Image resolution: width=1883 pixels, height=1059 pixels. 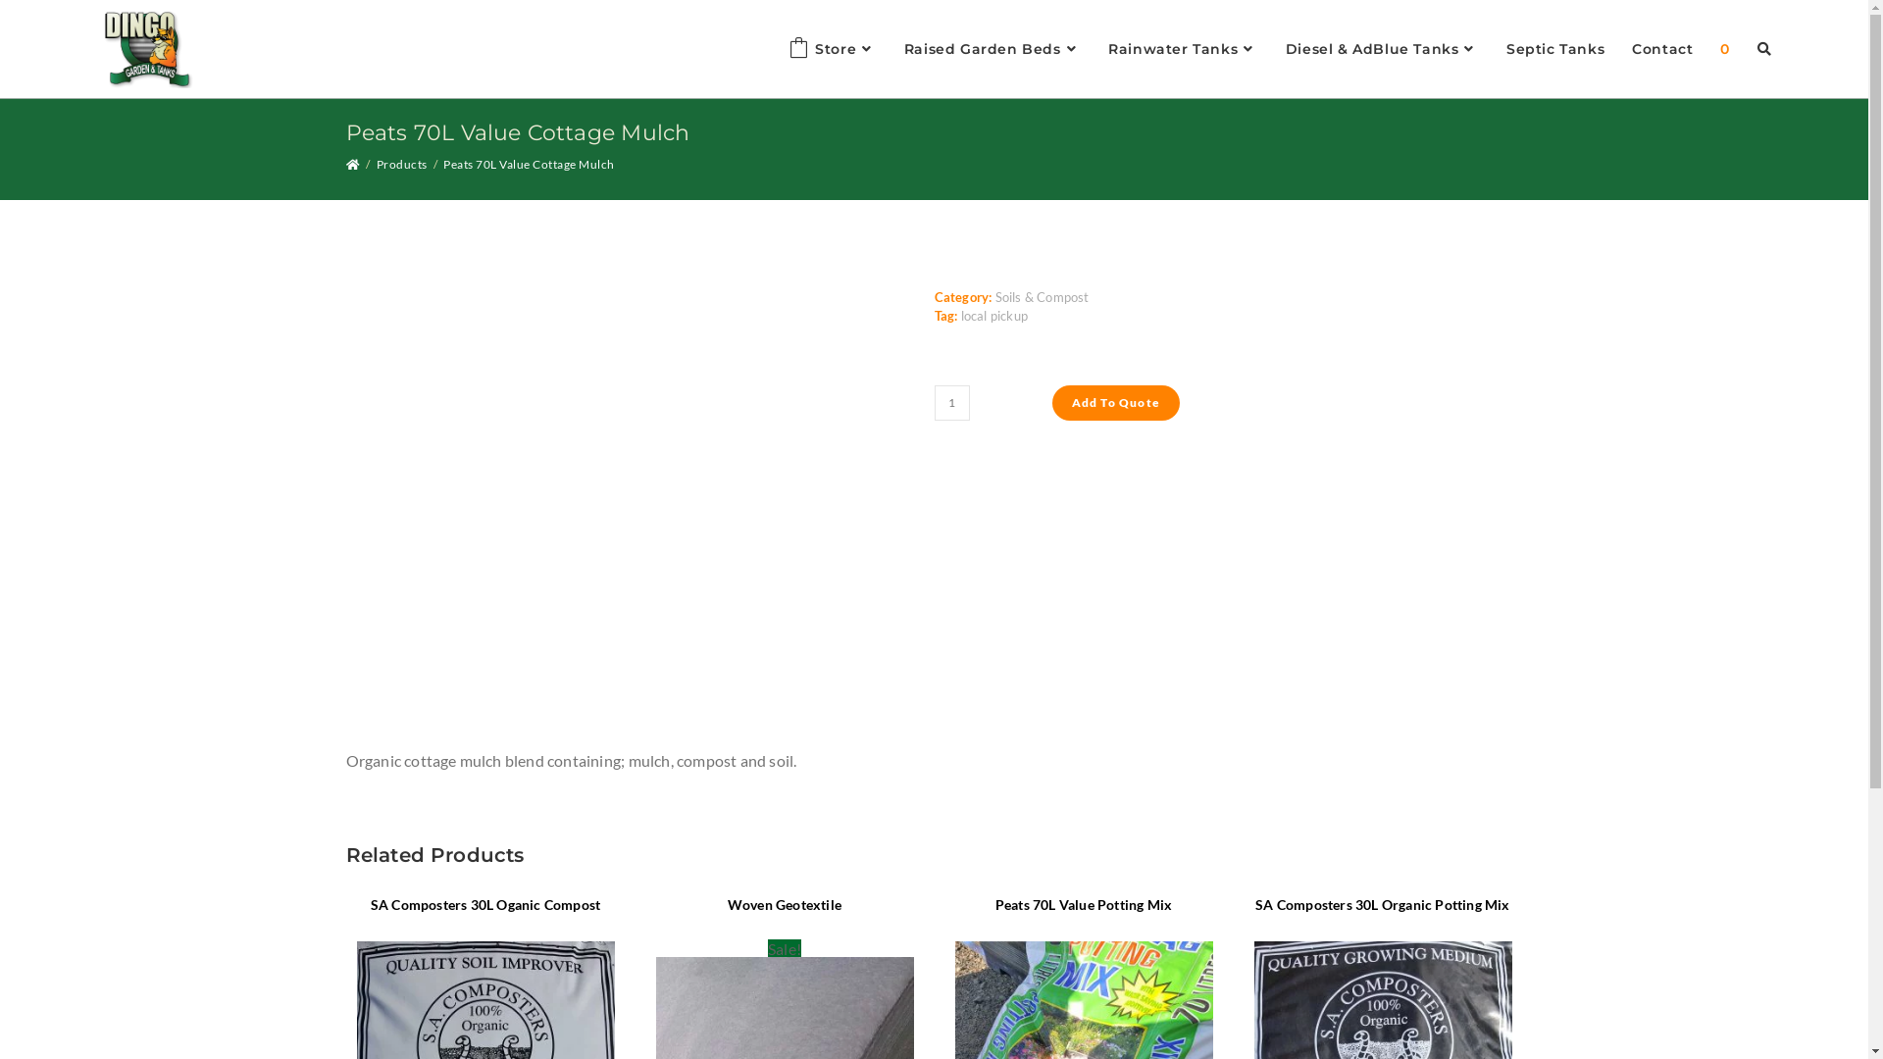 What do you see at coordinates (402, 165) in the screenshot?
I see `Products` at bounding box center [402, 165].